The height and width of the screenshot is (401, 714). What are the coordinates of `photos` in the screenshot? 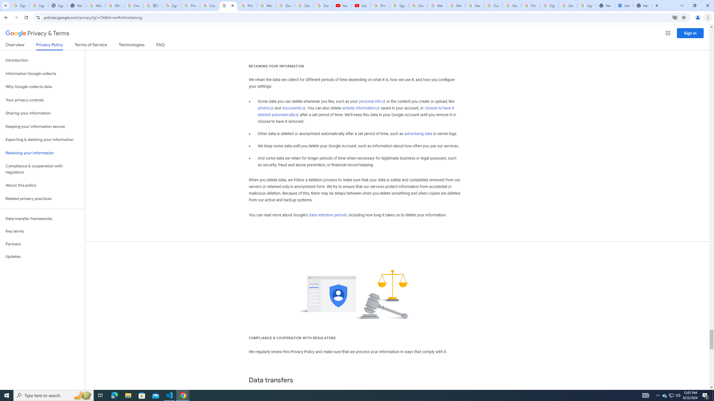 It's located at (266, 108).